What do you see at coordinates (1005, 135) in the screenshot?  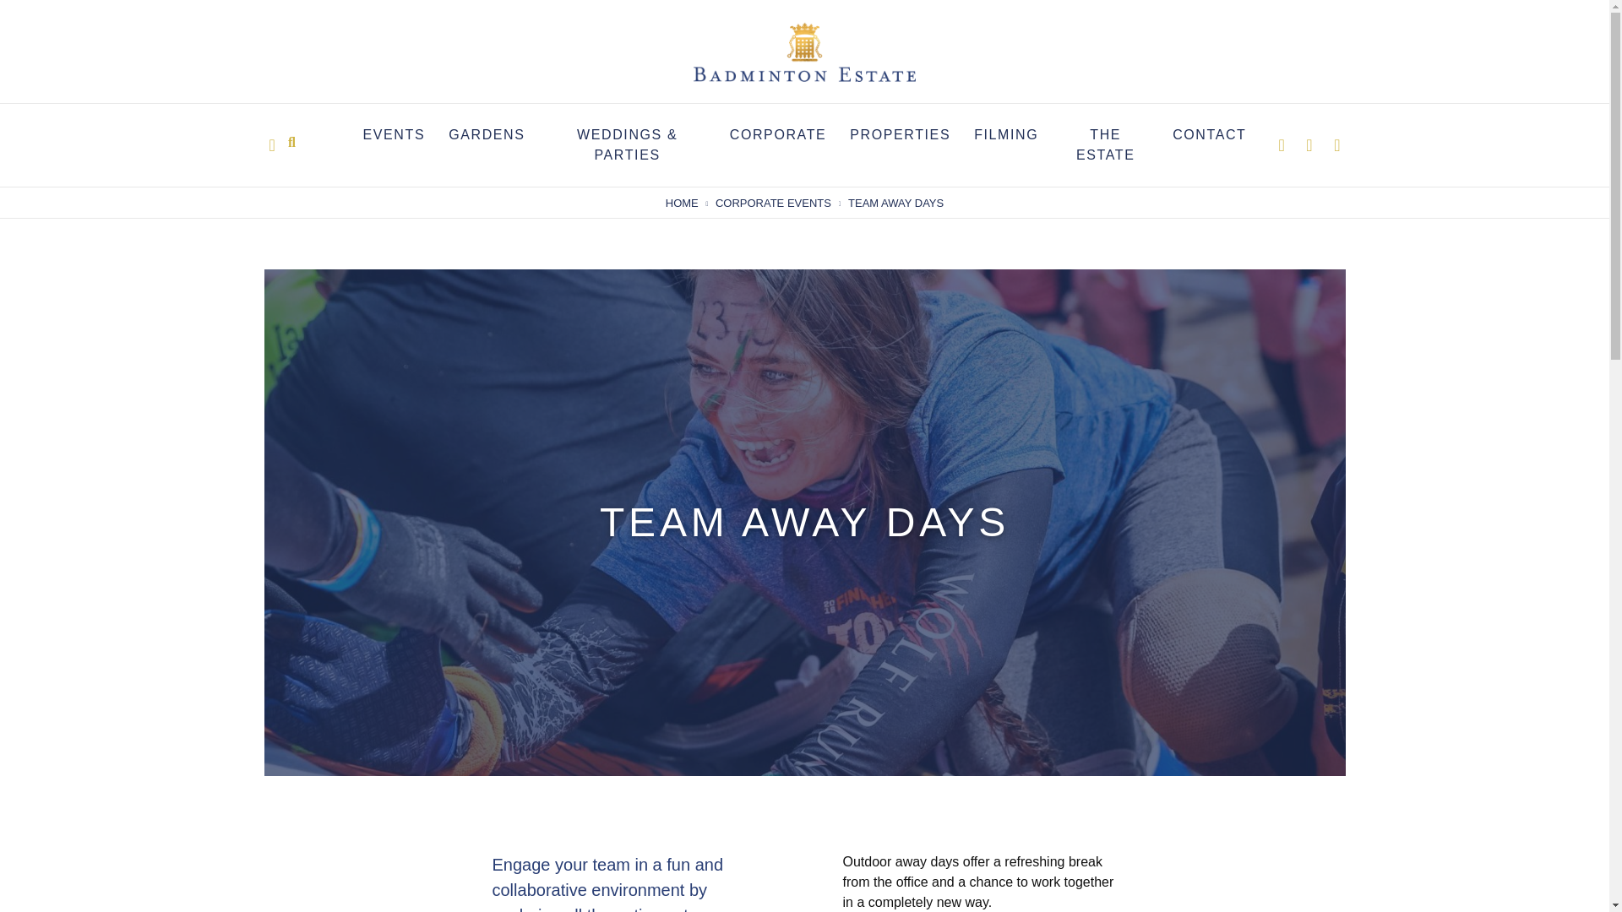 I see `FILMING` at bounding box center [1005, 135].